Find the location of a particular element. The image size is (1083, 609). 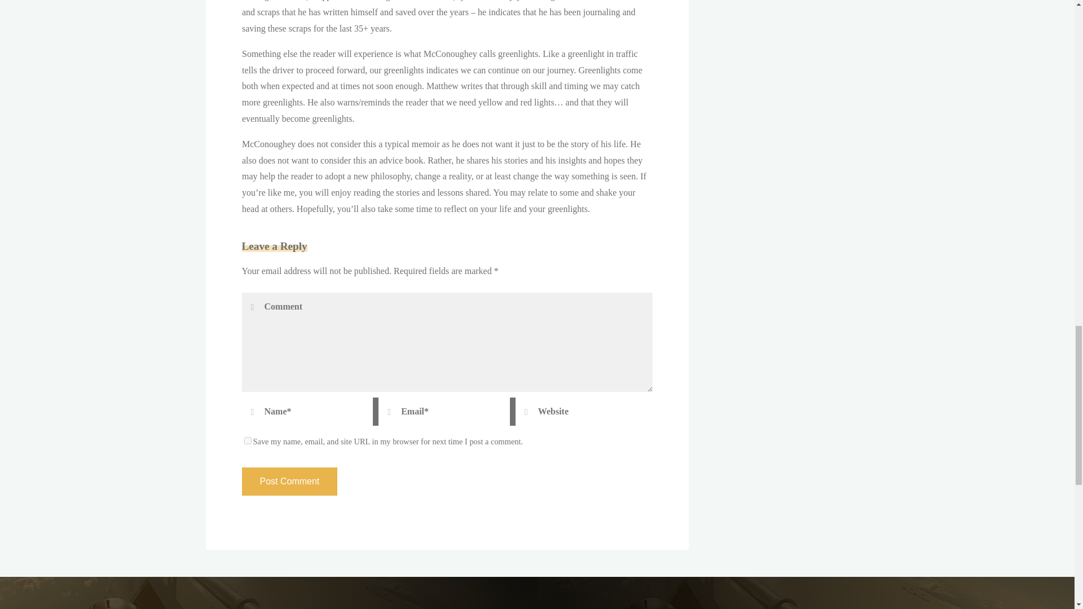

Post Comment is located at coordinates (289, 482).